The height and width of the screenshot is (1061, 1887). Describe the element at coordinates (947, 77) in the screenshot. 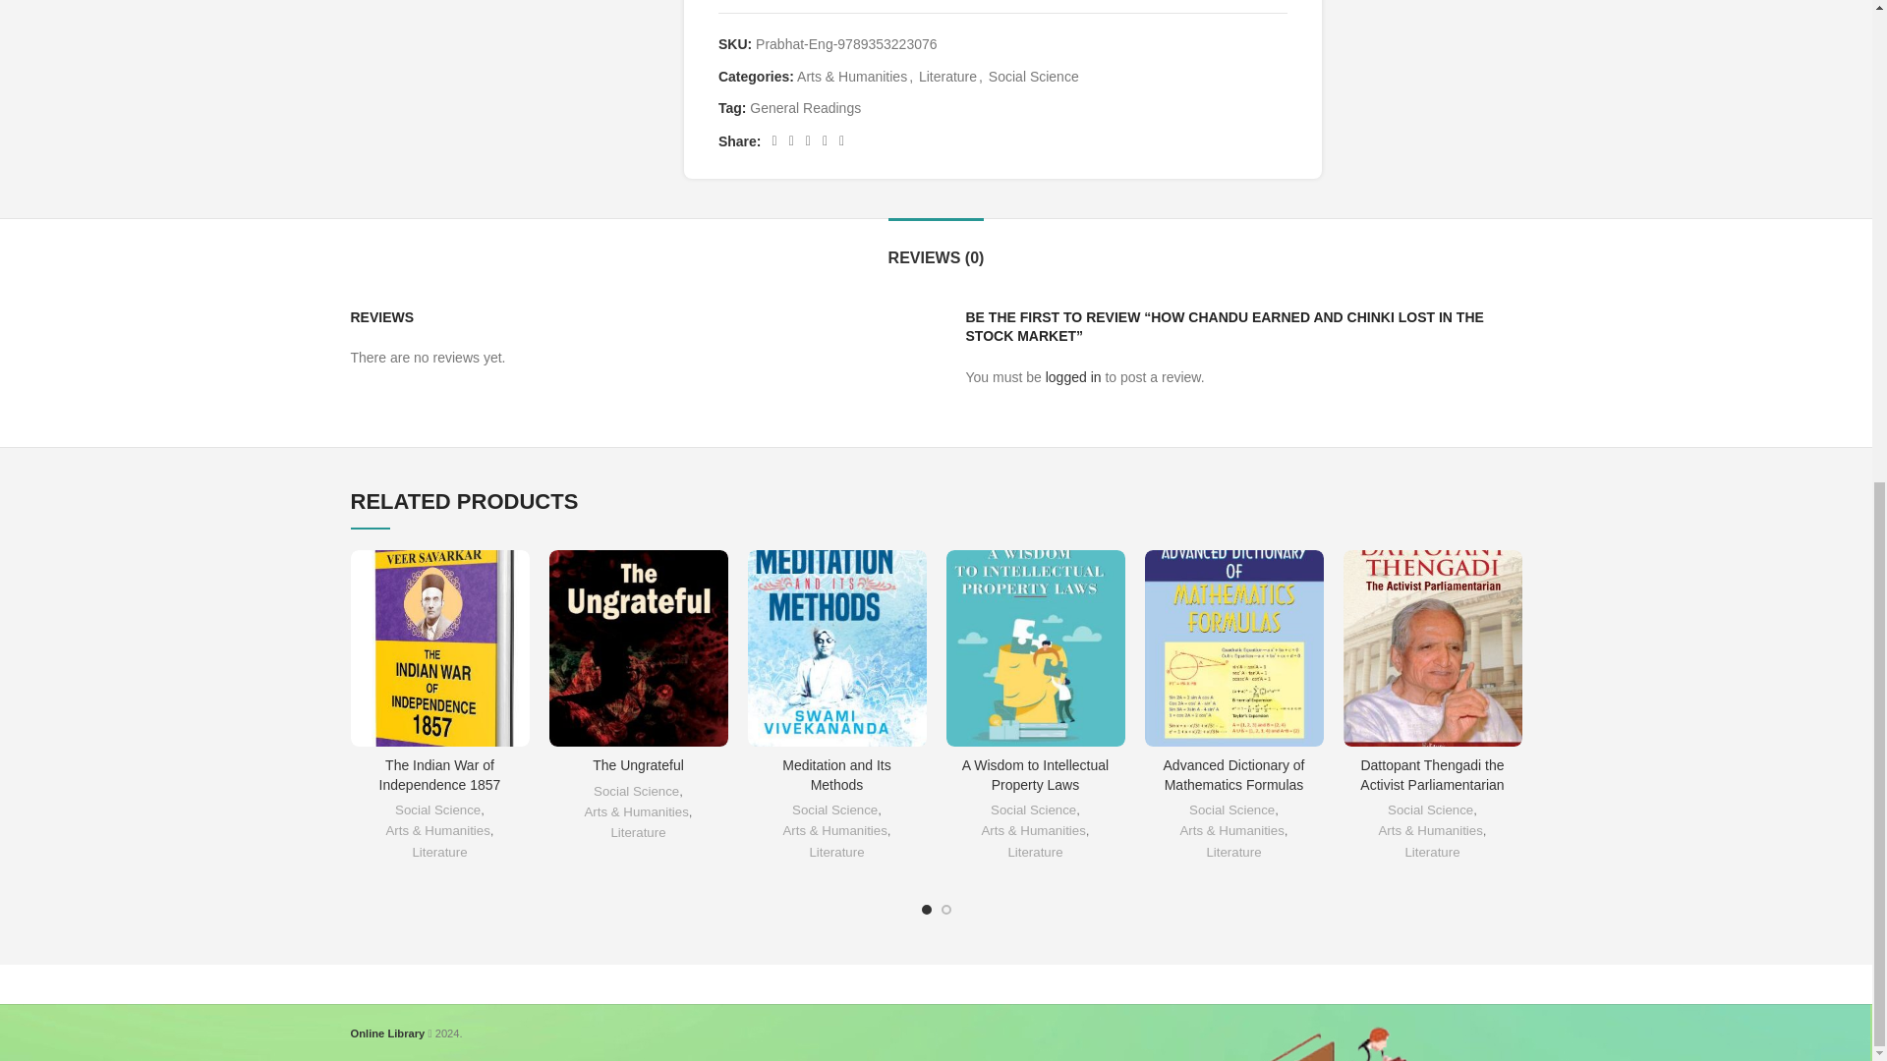

I see `Literature` at that location.